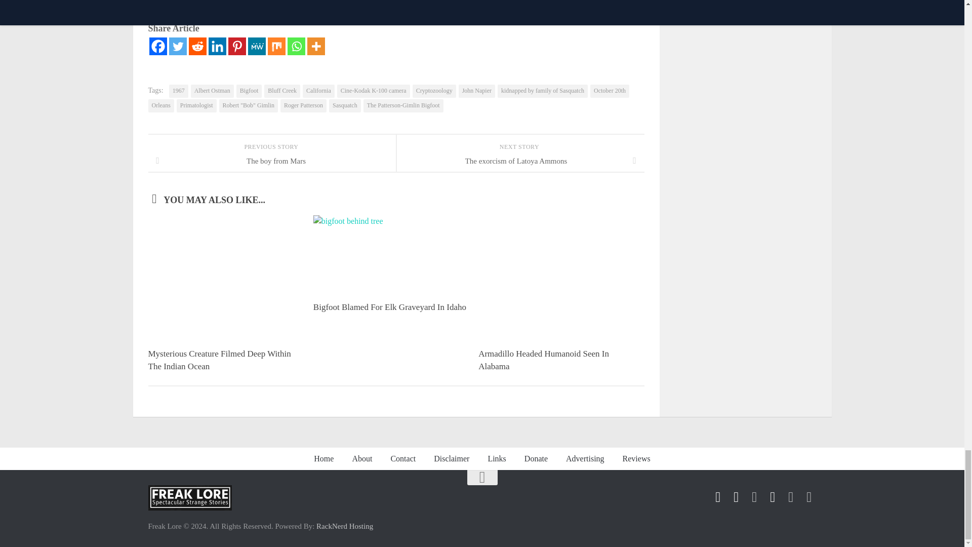 The width and height of the screenshot is (972, 547). What do you see at coordinates (178, 47) in the screenshot?
I see `Twitter` at bounding box center [178, 47].